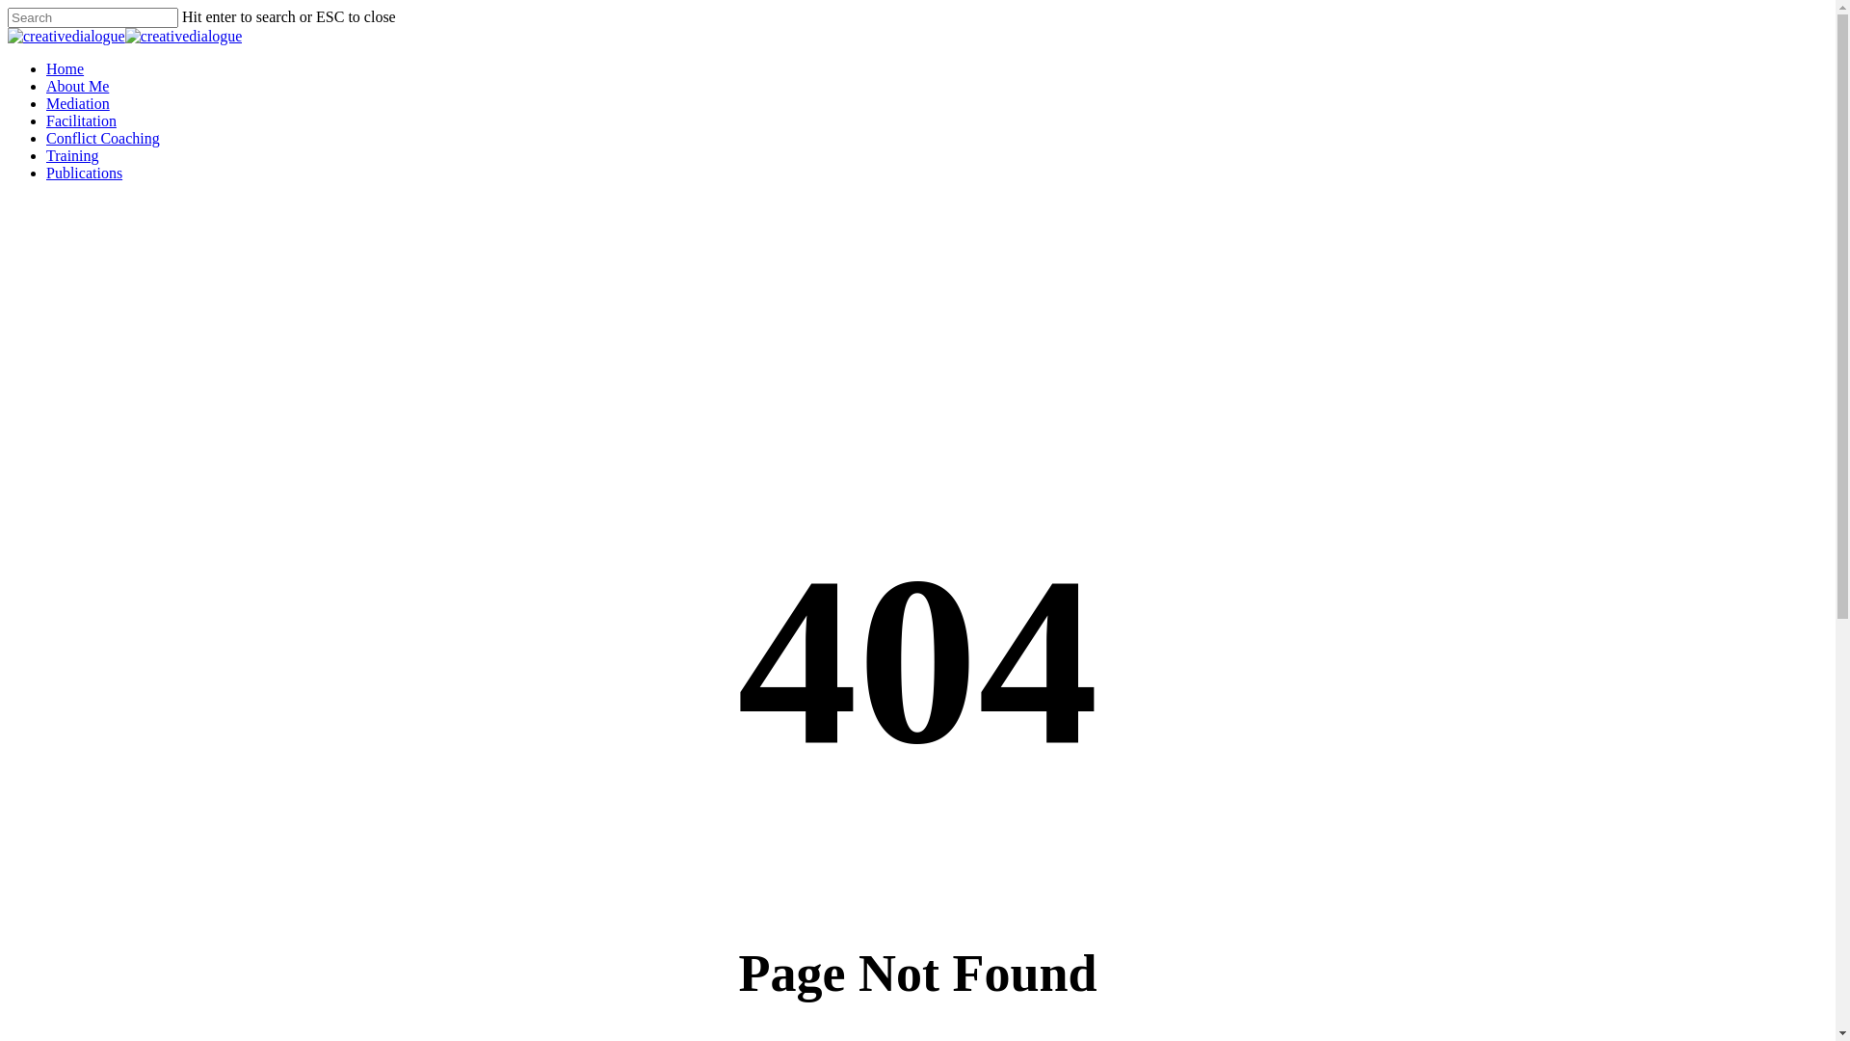 Image resolution: width=1850 pixels, height=1041 pixels. What do you see at coordinates (66, 69) in the screenshot?
I see `Home` at bounding box center [66, 69].